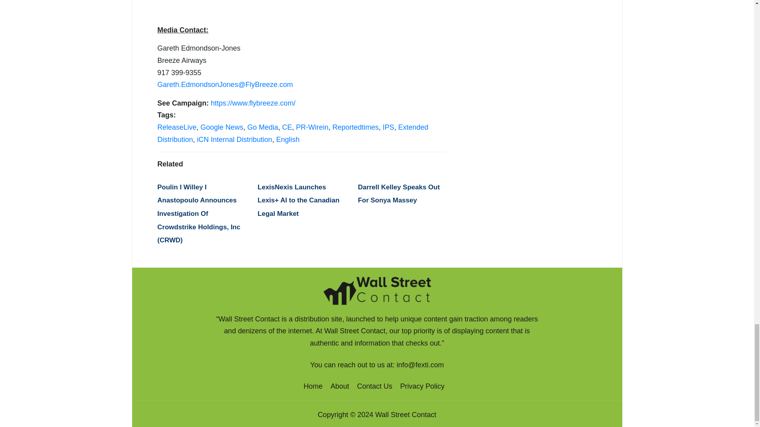 This screenshot has width=760, height=427. What do you see at coordinates (177, 127) in the screenshot?
I see `ReleaseLive` at bounding box center [177, 127].